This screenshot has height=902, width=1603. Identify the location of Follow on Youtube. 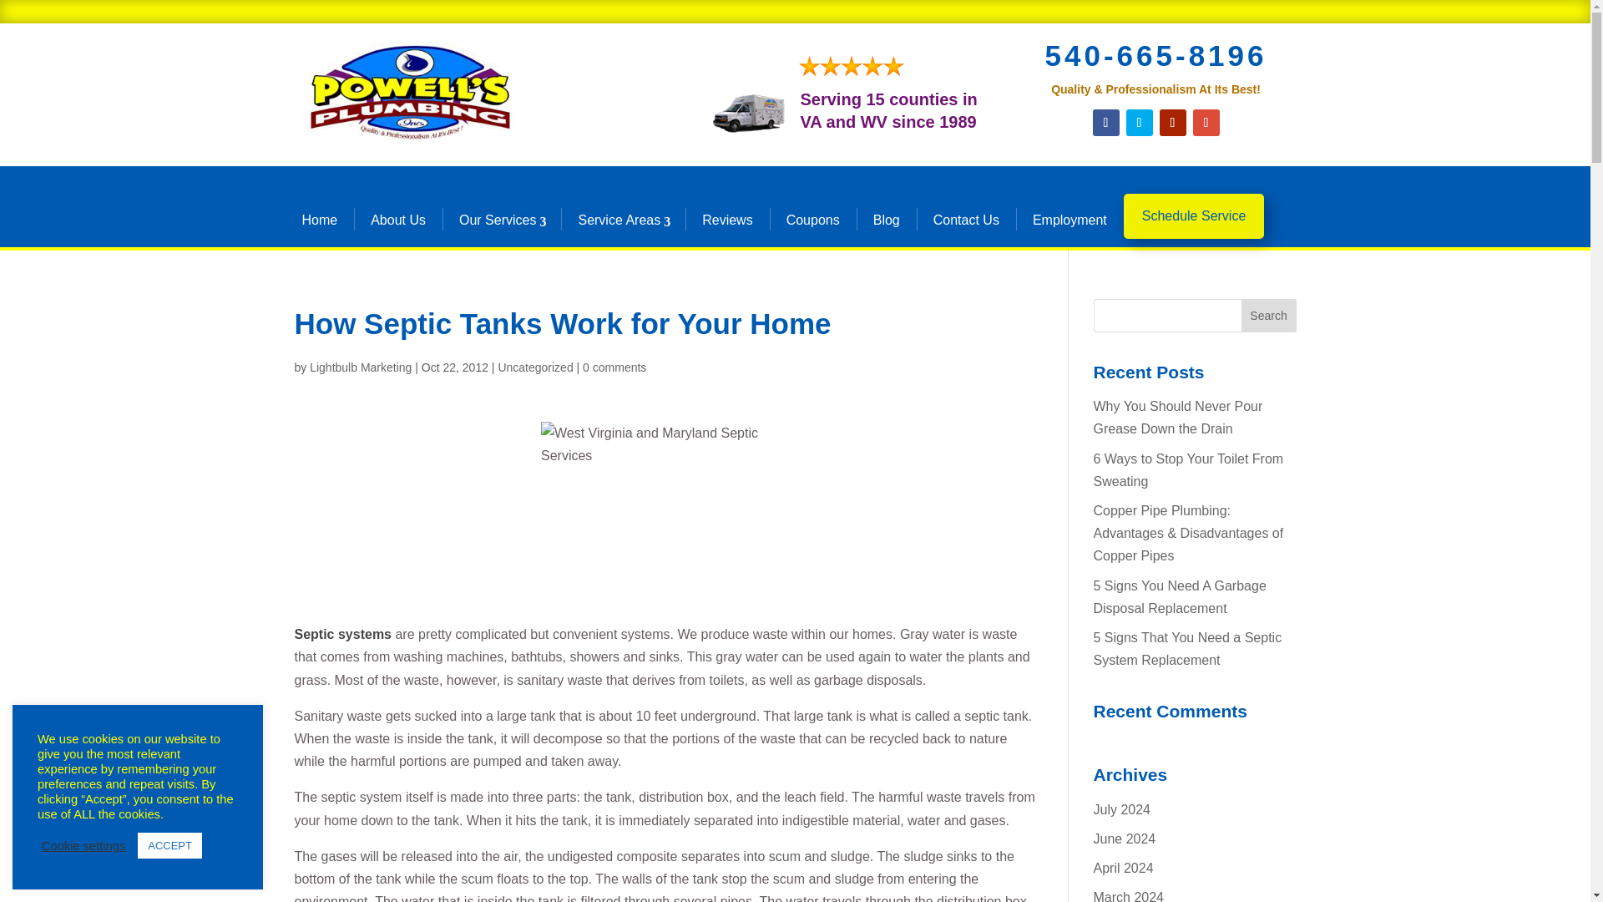
(1172, 122).